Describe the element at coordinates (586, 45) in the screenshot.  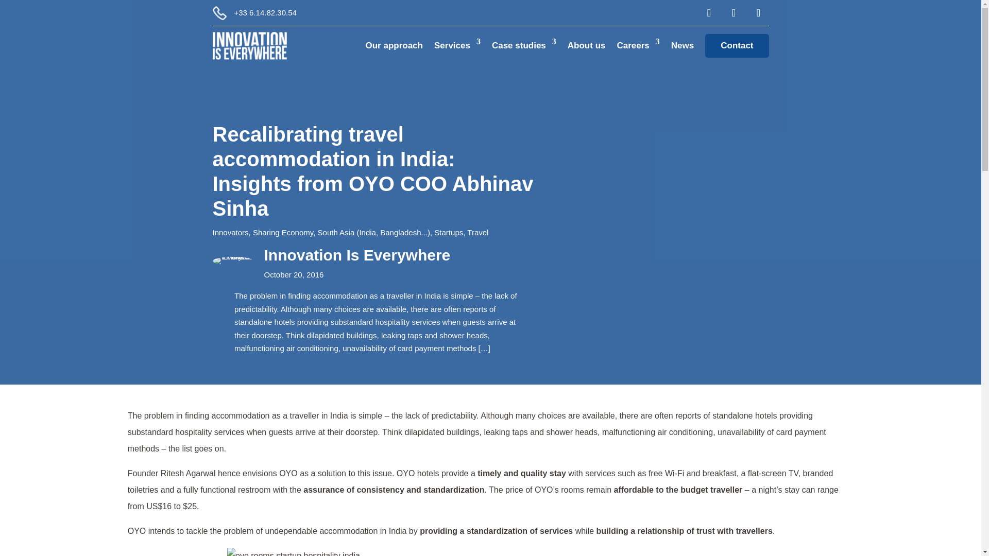
I see `About us` at that location.